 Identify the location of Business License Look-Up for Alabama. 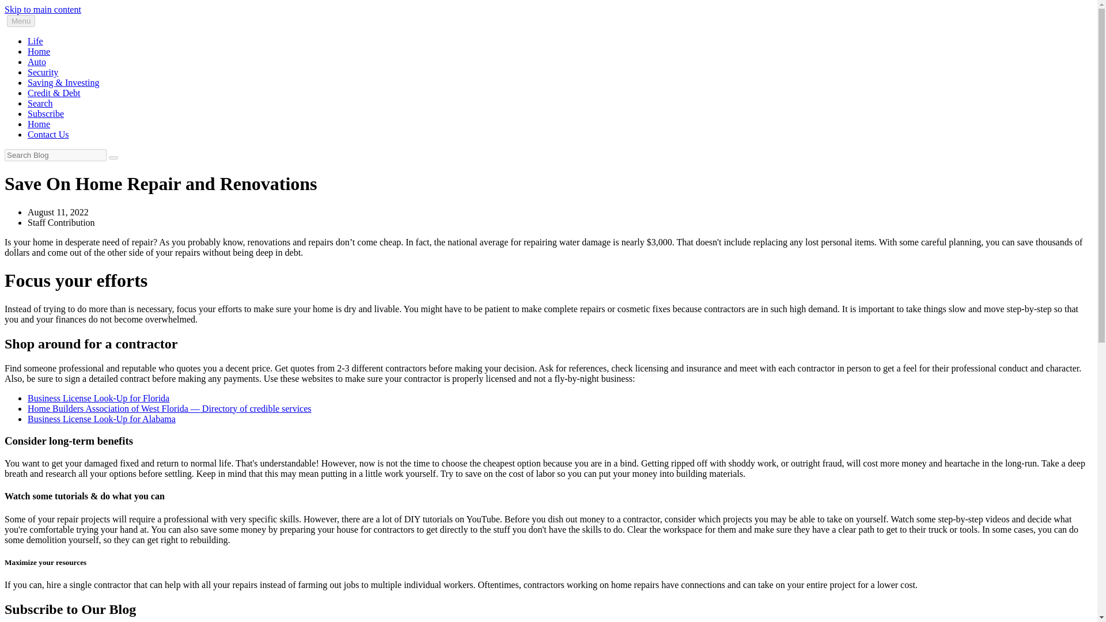
(101, 419).